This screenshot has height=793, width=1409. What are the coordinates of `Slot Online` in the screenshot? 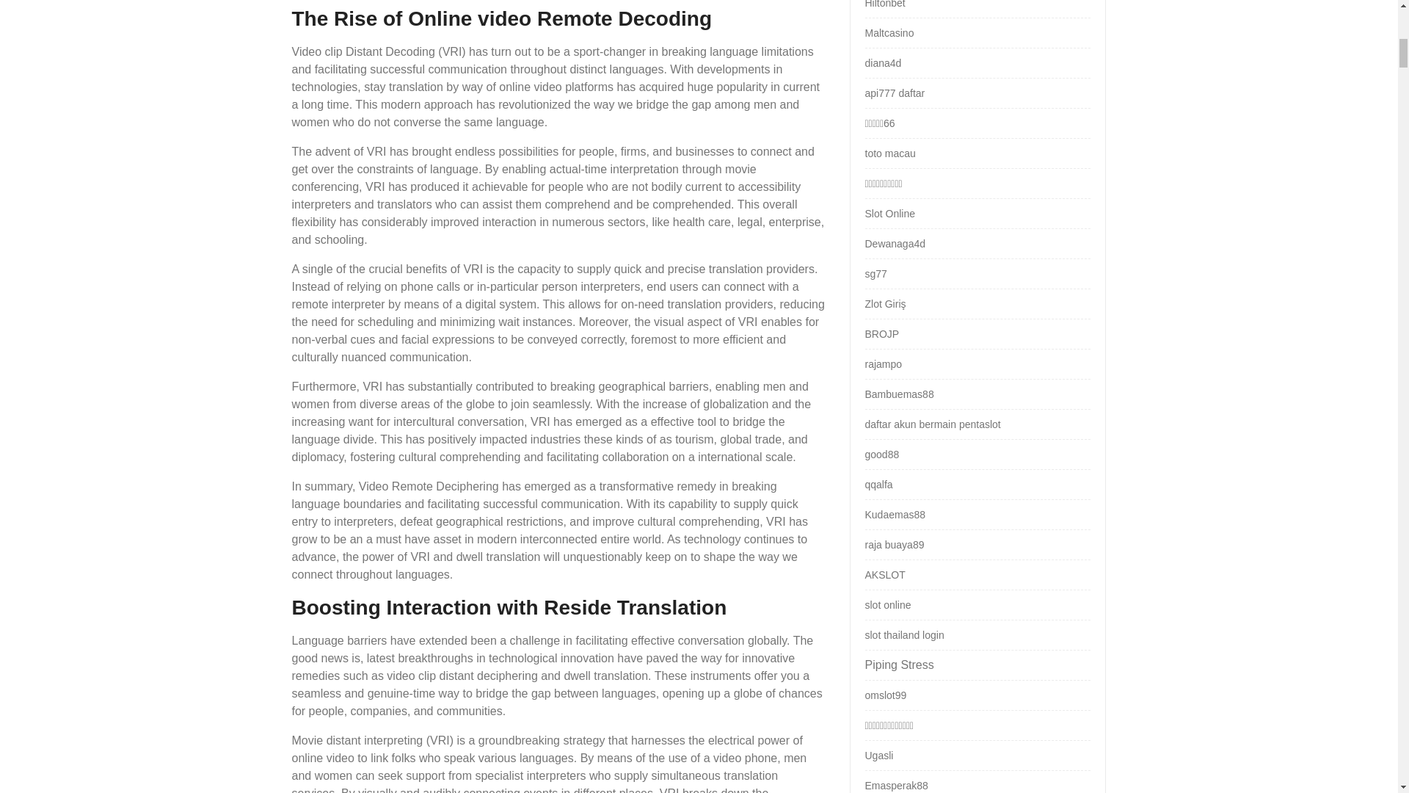 It's located at (889, 213).